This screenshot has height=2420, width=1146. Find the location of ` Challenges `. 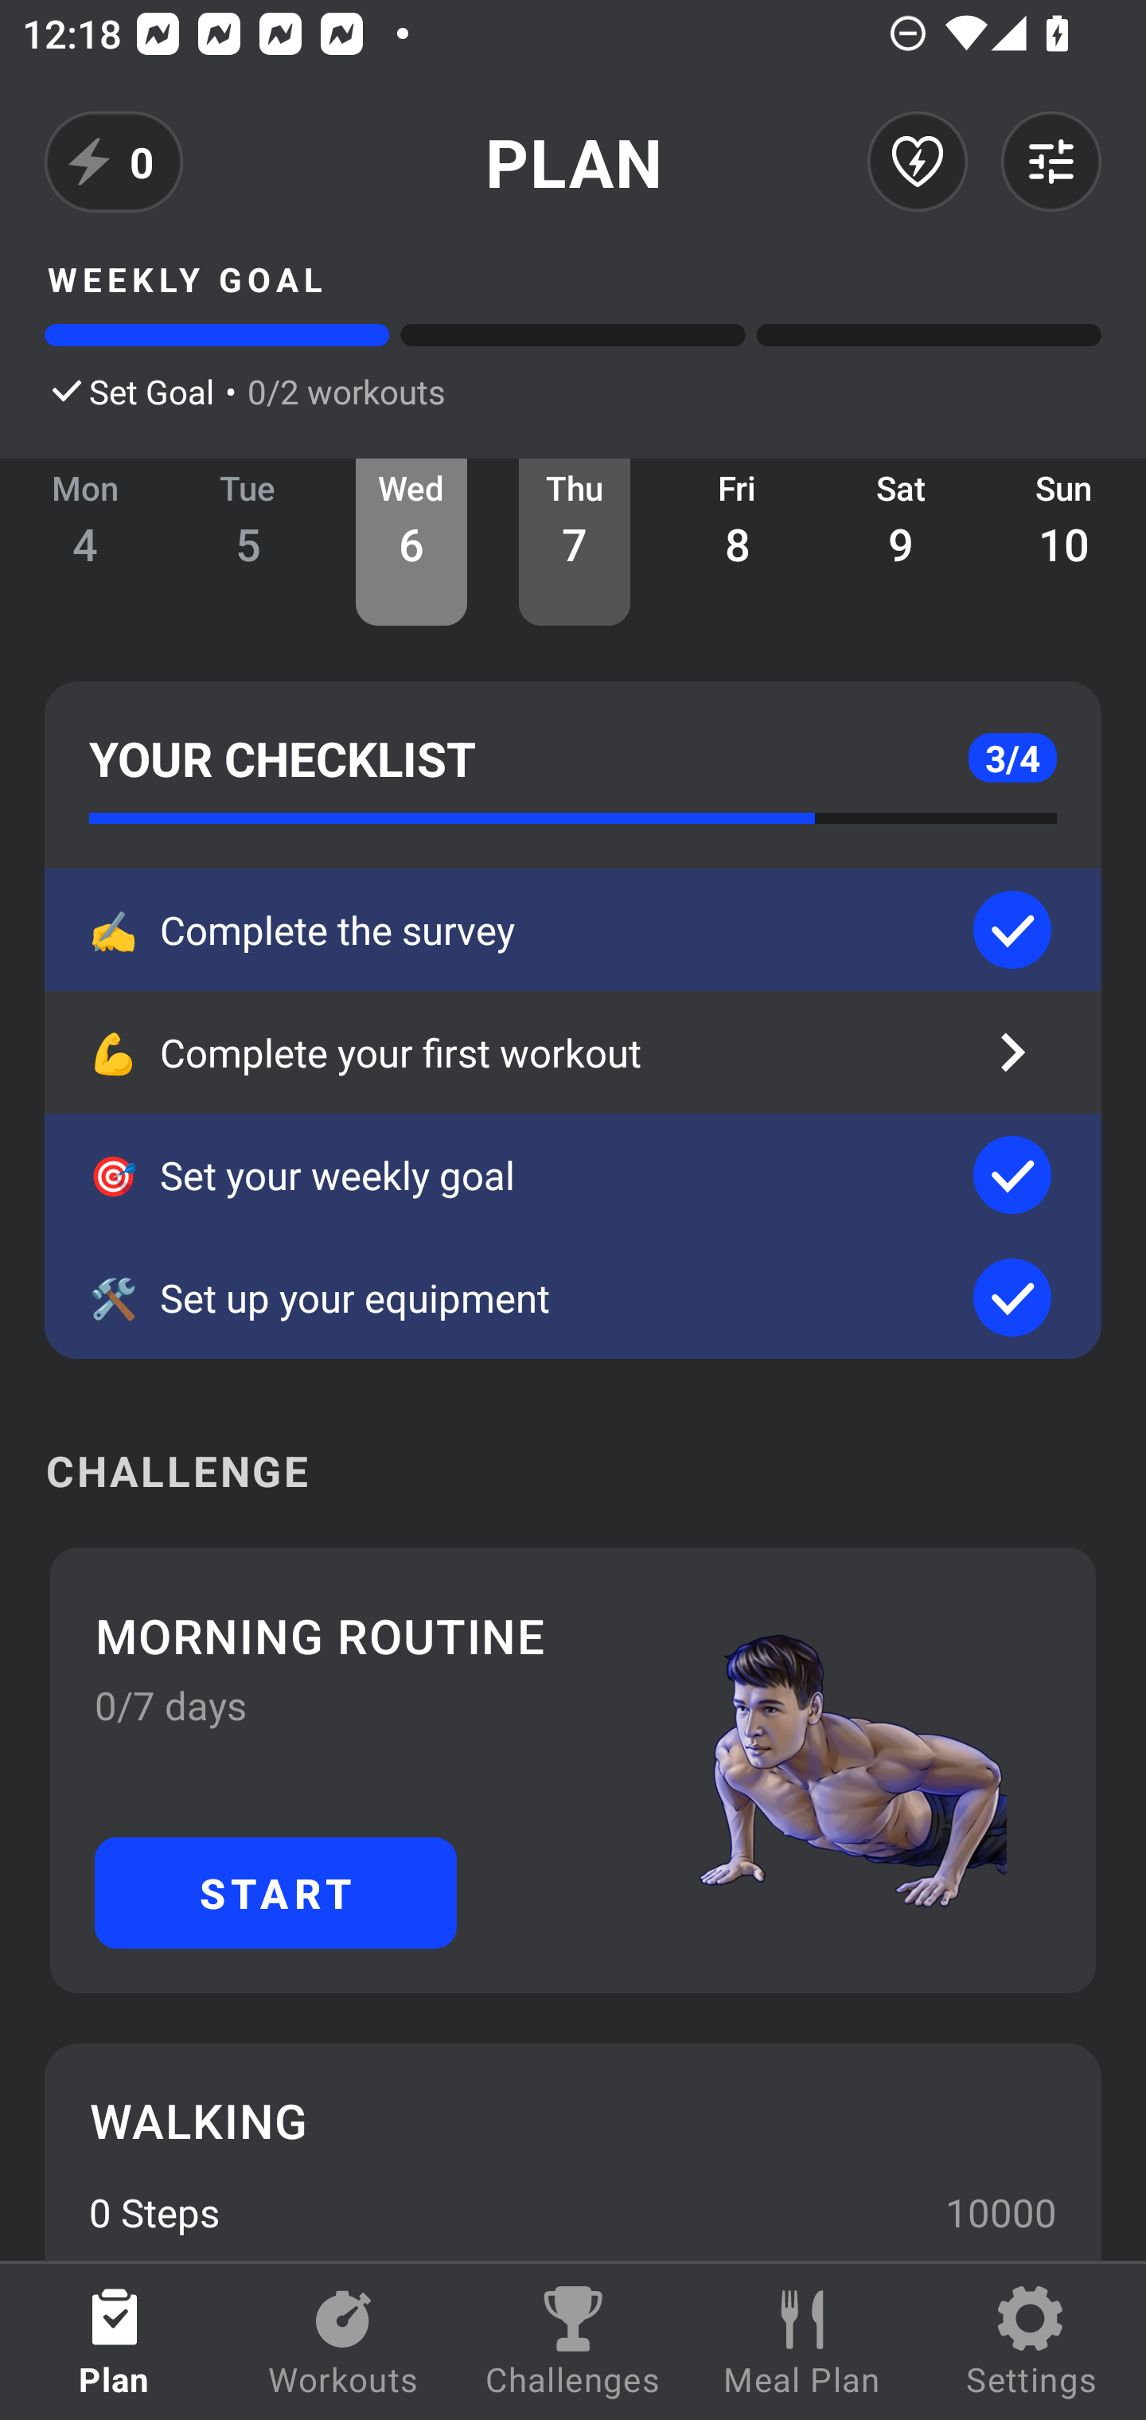

 Challenges  is located at coordinates (573, 2342).